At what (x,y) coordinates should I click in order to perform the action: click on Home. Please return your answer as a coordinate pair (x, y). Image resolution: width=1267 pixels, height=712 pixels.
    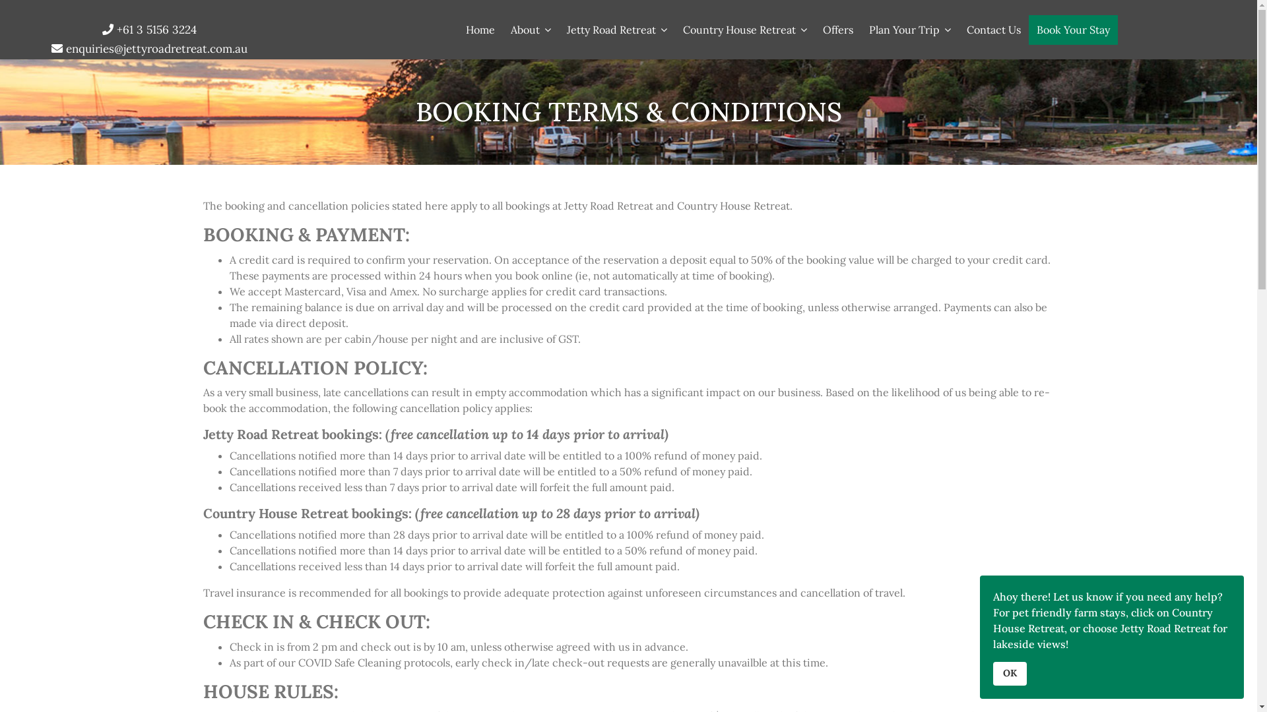
    Looking at the image, I should click on (480, 30).